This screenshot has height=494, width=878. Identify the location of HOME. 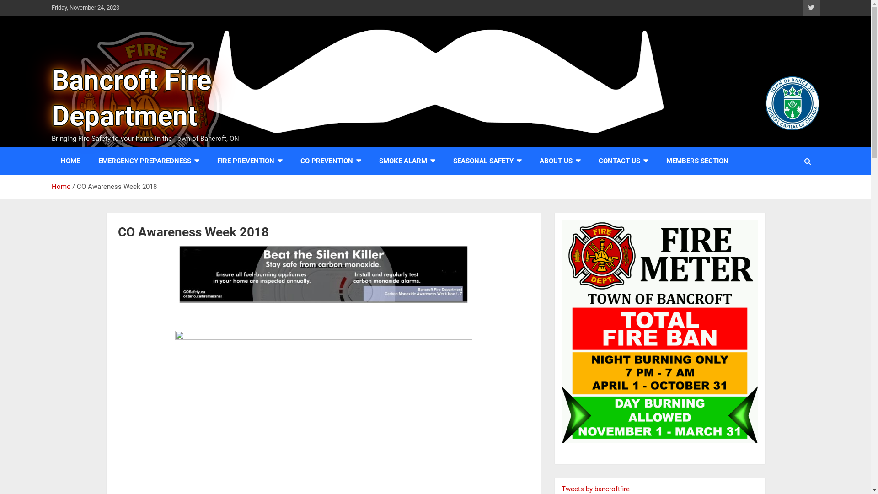
(70, 161).